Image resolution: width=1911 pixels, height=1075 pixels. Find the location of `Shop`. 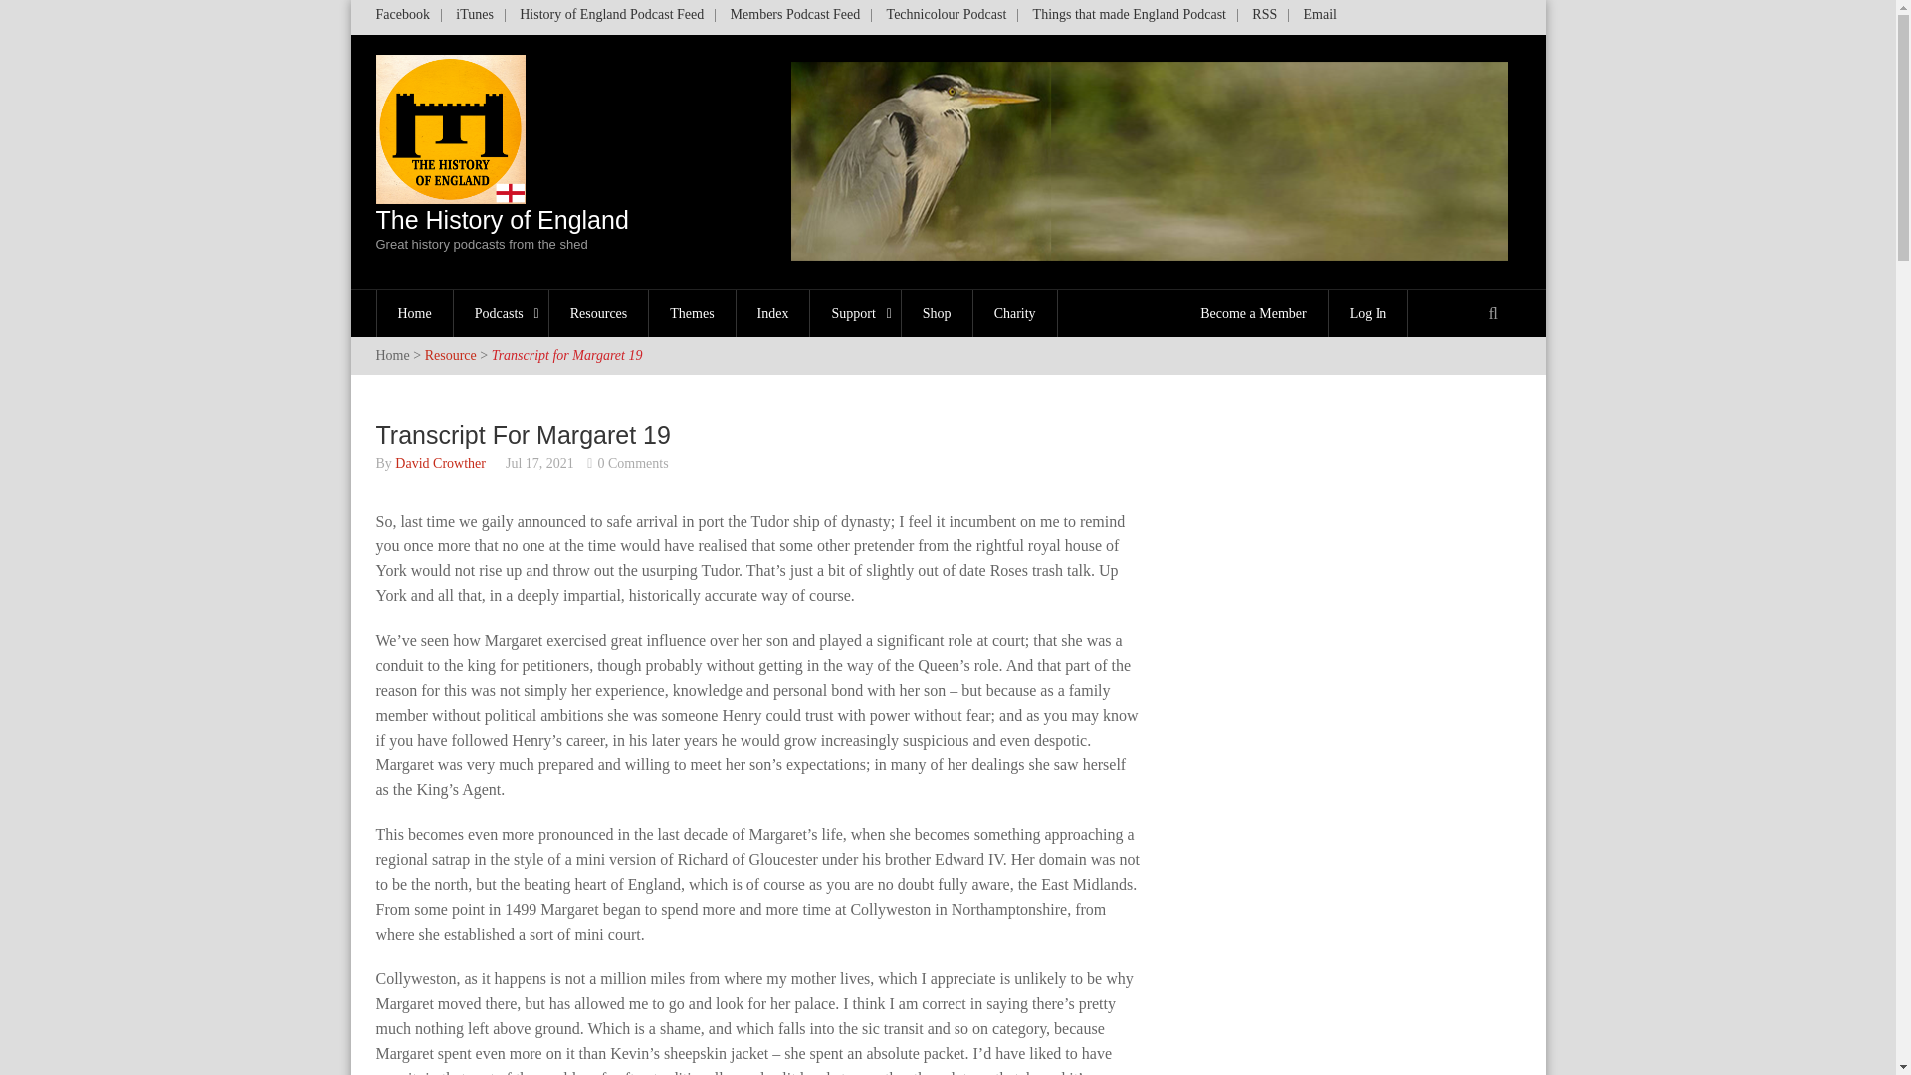

Shop is located at coordinates (502, 228).